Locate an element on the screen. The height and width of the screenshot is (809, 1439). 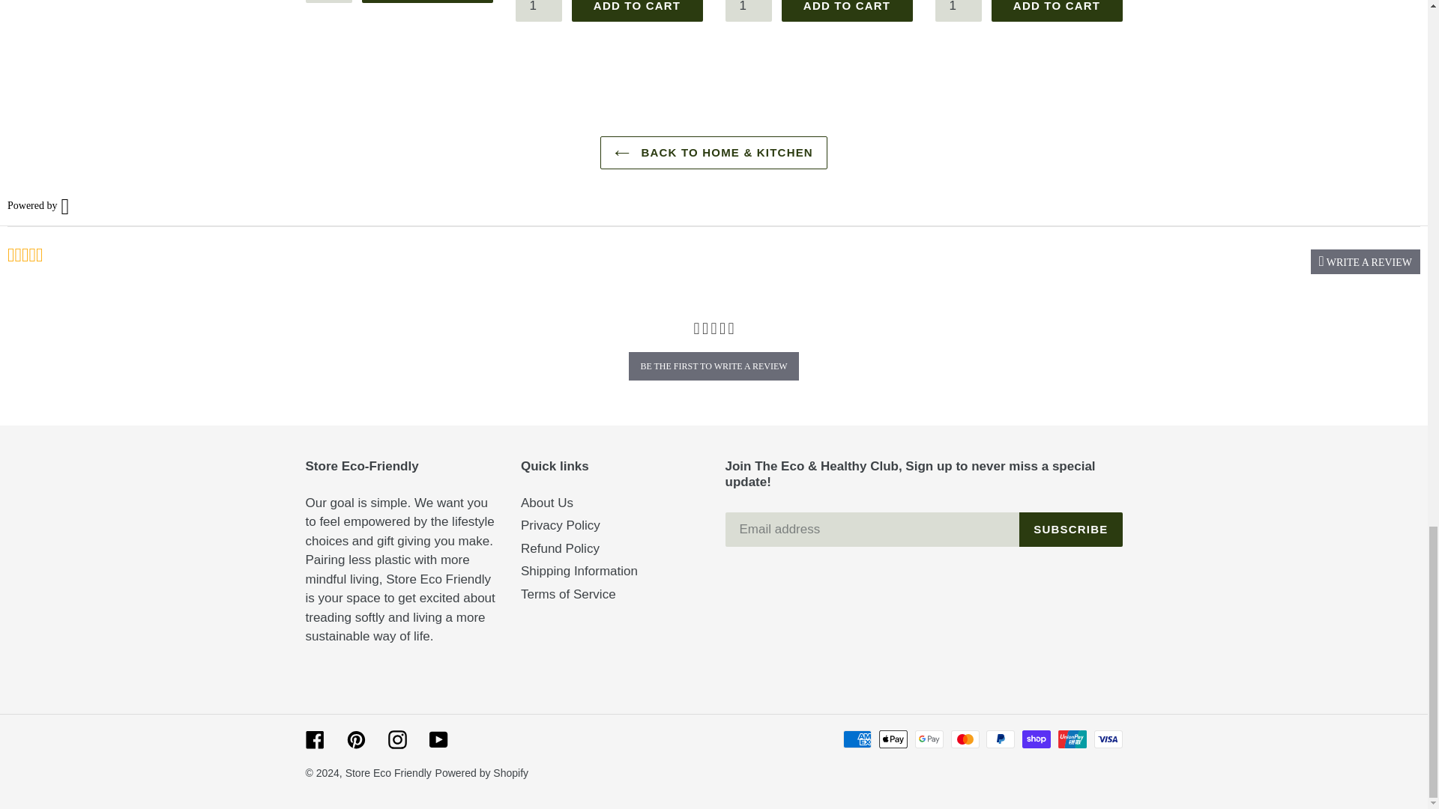
1 is located at coordinates (749, 10).